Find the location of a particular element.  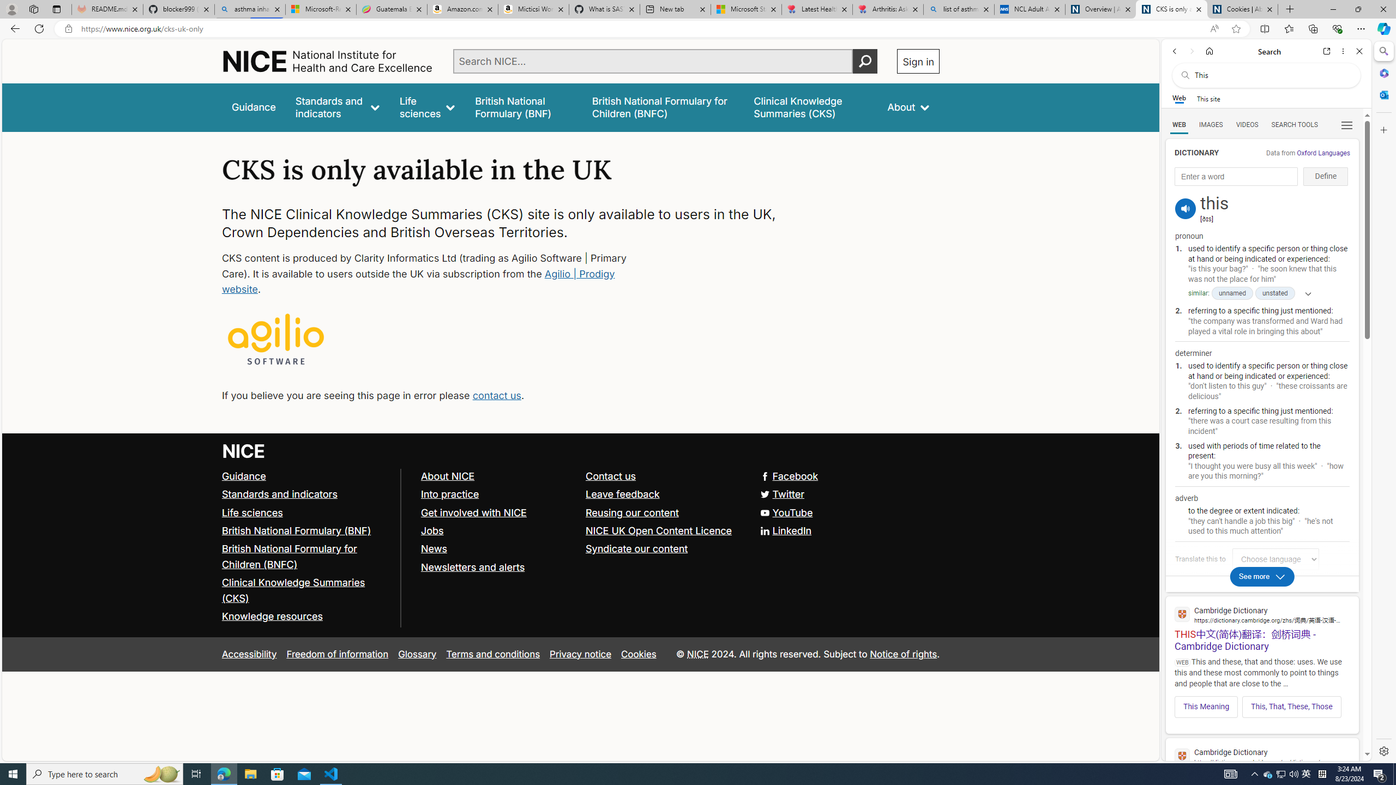

British National Formulary for Children (BNFC) is located at coordinates (306, 557).